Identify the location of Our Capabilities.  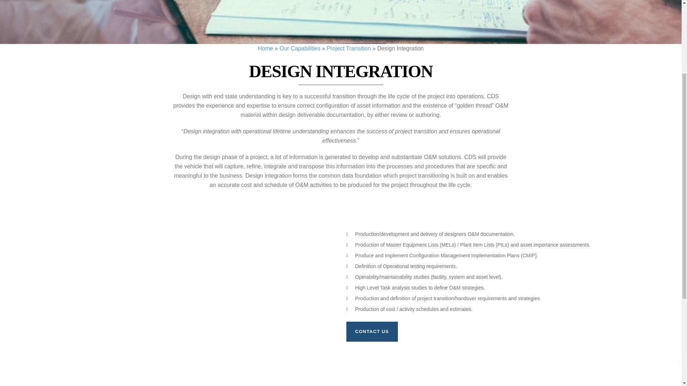
(300, 48).